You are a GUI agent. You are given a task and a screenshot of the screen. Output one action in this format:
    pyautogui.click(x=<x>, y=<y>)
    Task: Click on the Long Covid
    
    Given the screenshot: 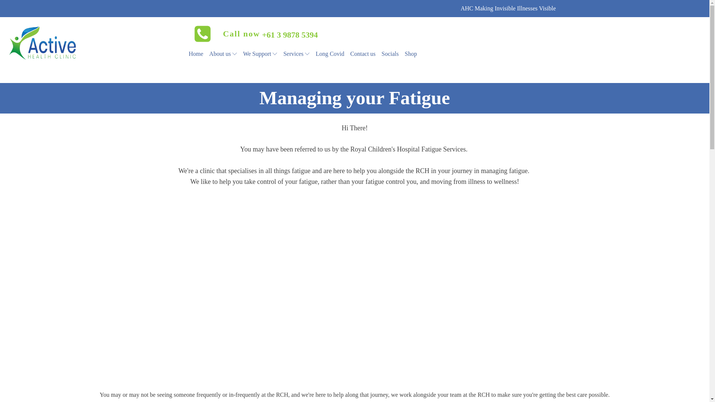 What is the action you would take?
    pyautogui.click(x=330, y=54)
    